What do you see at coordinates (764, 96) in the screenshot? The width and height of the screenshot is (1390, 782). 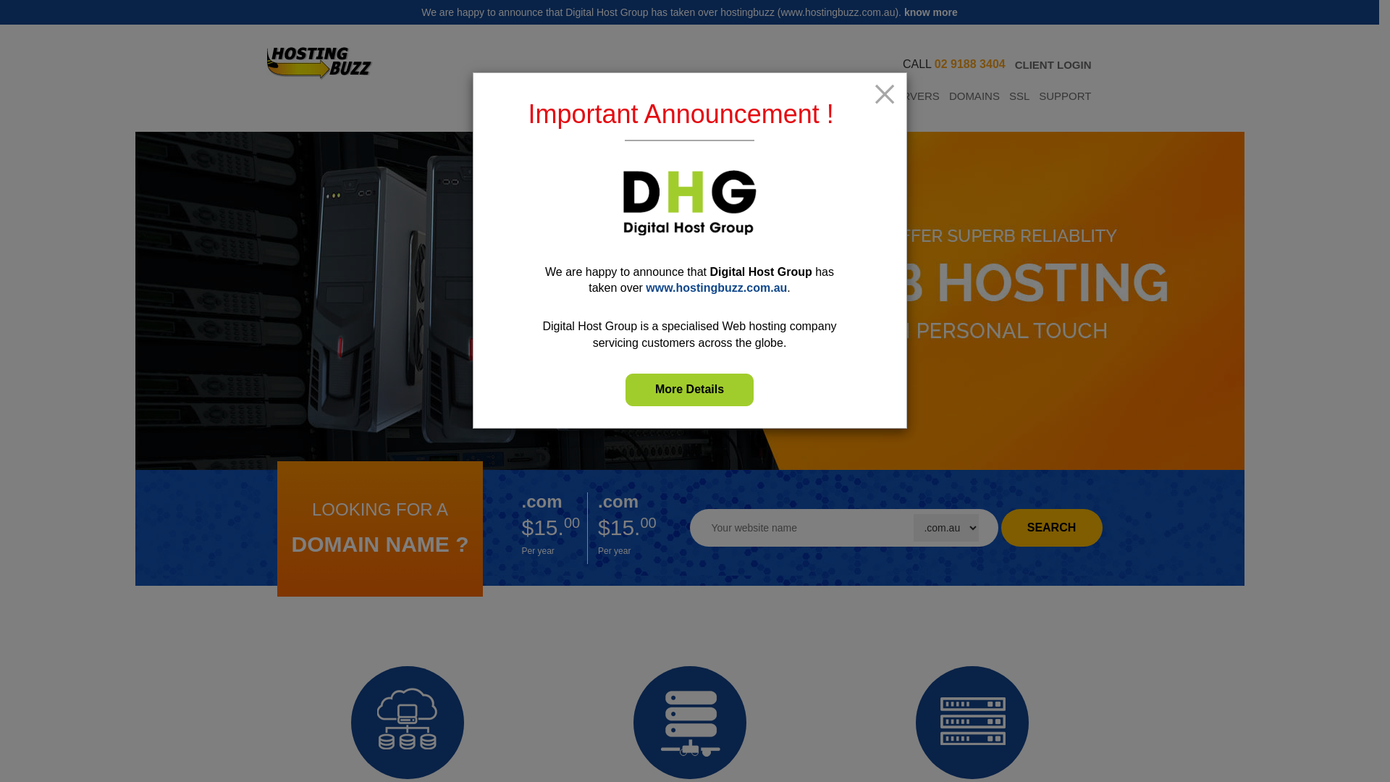 I see `VIRTUAL SERVERS` at bounding box center [764, 96].